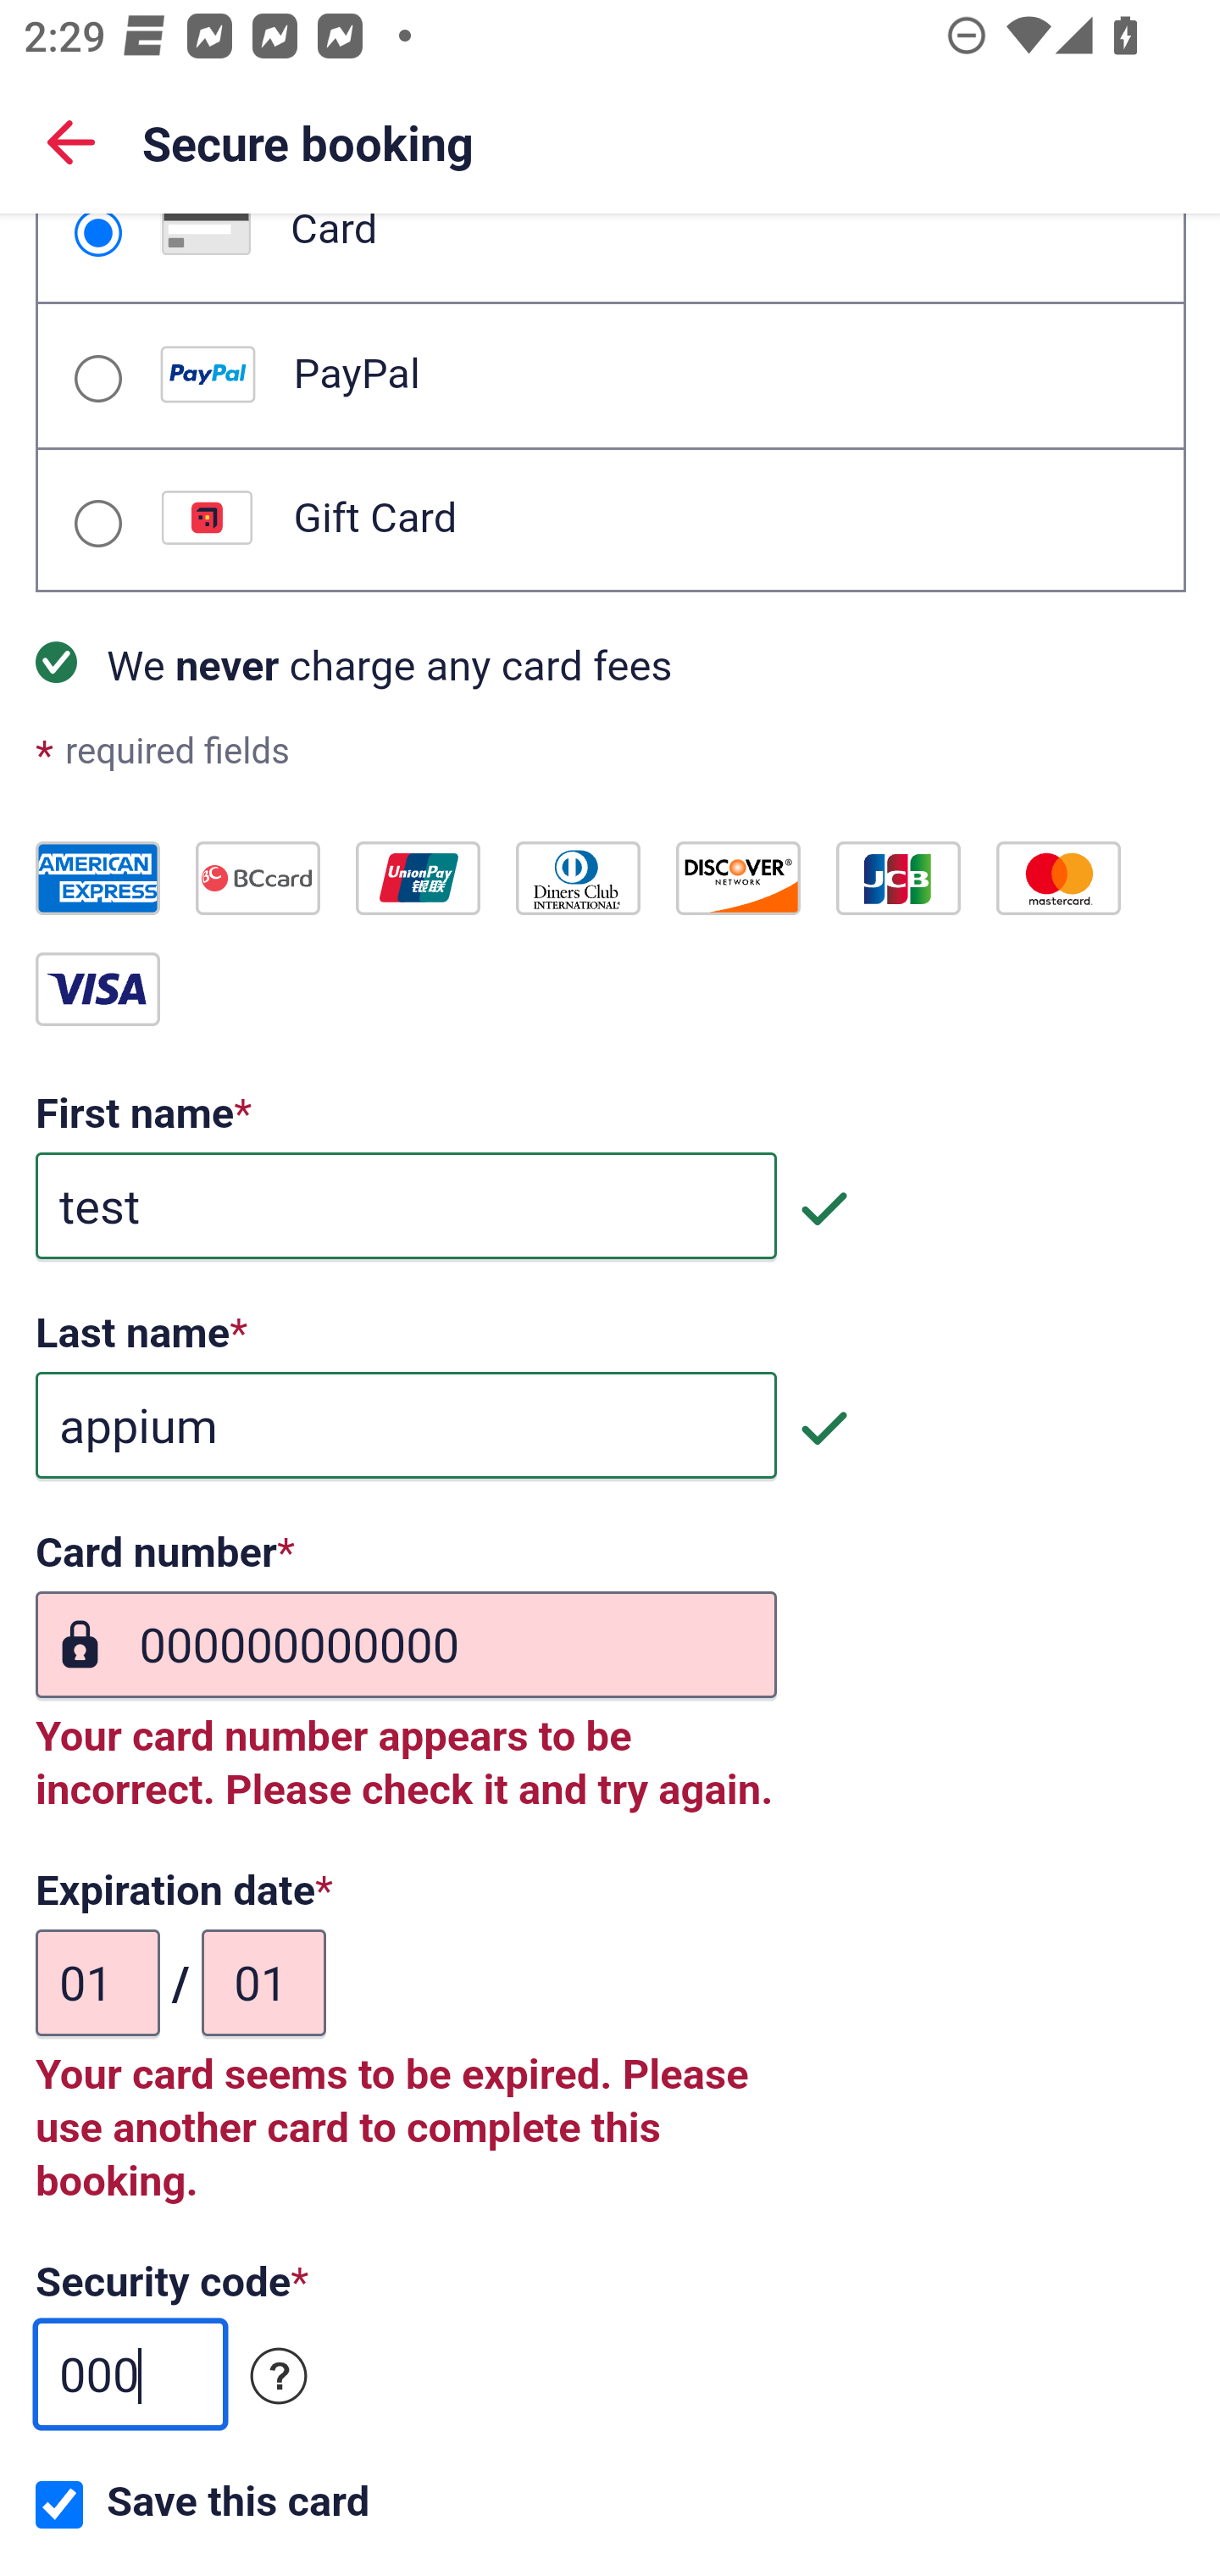 Image resolution: width=1220 pixels, height=2576 pixels. I want to click on test, so click(406, 1207).